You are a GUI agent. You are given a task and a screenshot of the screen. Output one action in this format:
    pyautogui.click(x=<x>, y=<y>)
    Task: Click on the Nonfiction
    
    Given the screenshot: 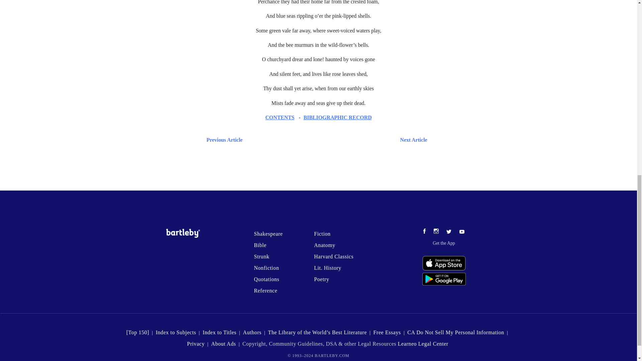 What is the action you would take?
    pyautogui.click(x=266, y=268)
    